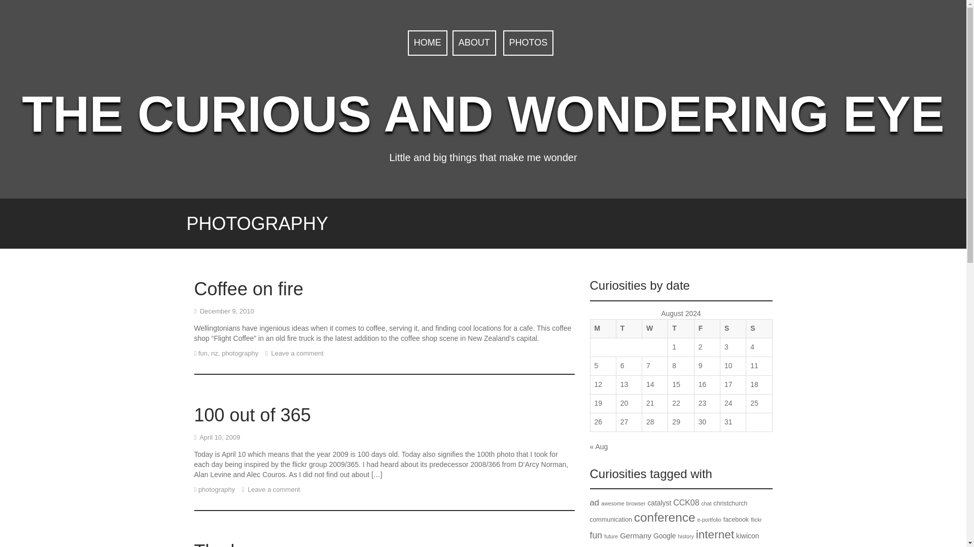 The image size is (974, 547). What do you see at coordinates (706, 503) in the screenshot?
I see `chat` at bounding box center [706, 503].